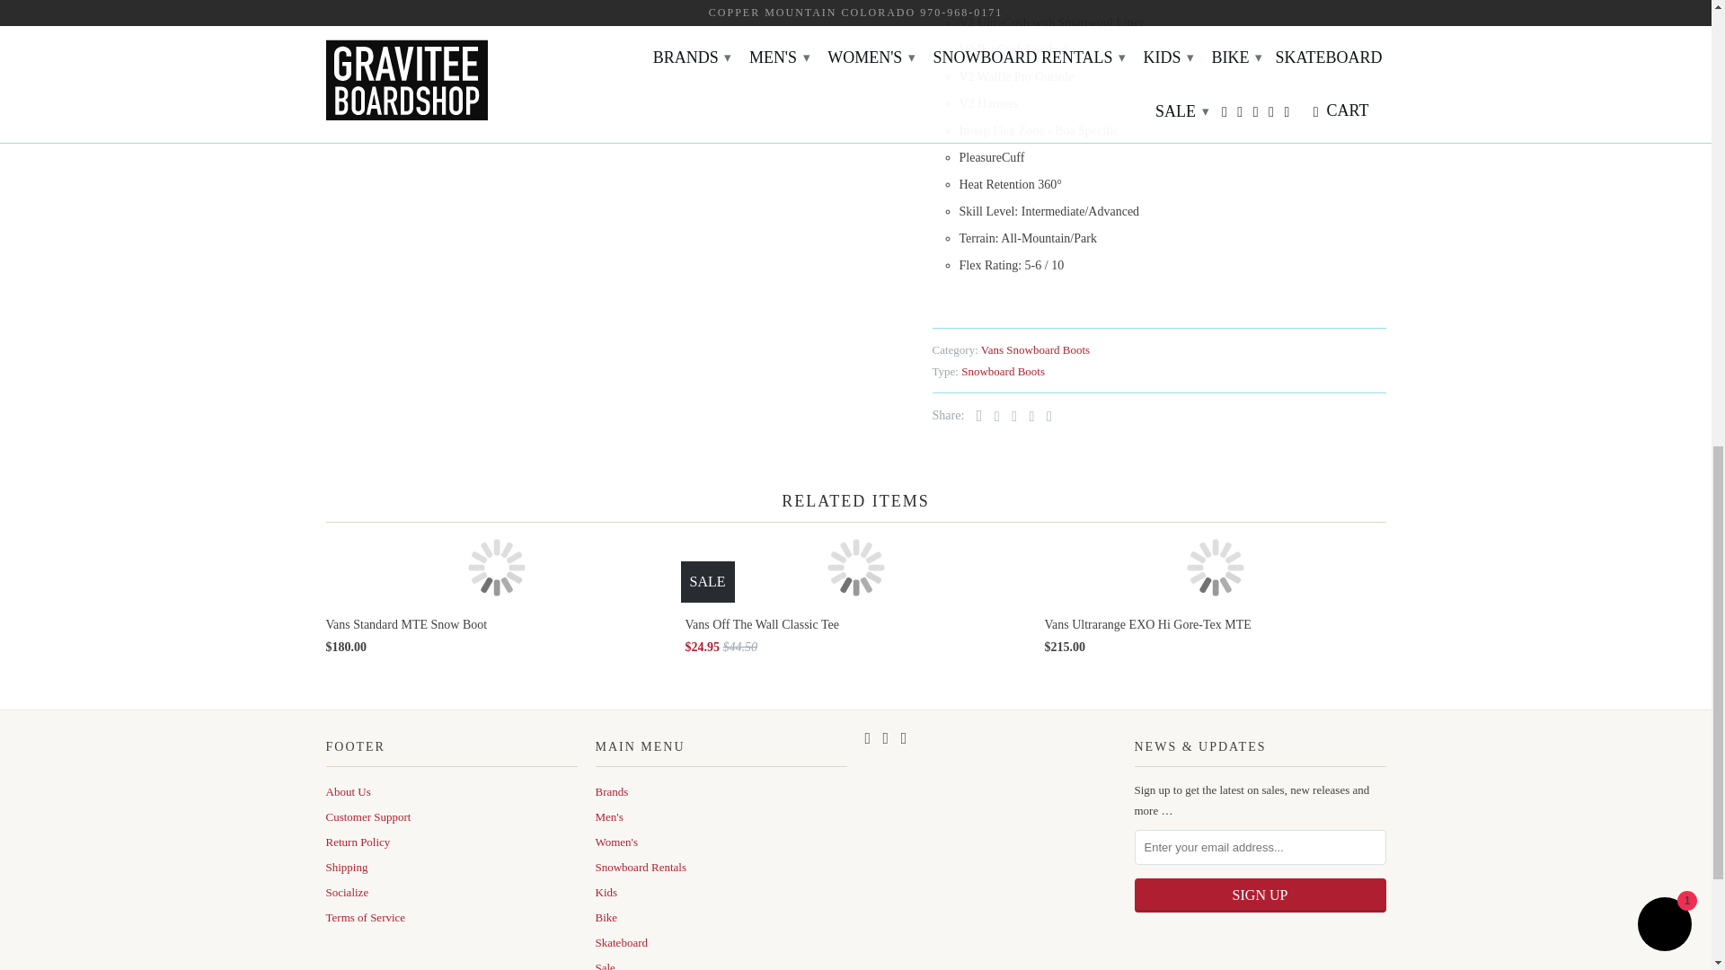 The image size is (1725, 970). Describe the element at coordinates (1259, 895) in the screenshot. I see `Sign Up` at that location.